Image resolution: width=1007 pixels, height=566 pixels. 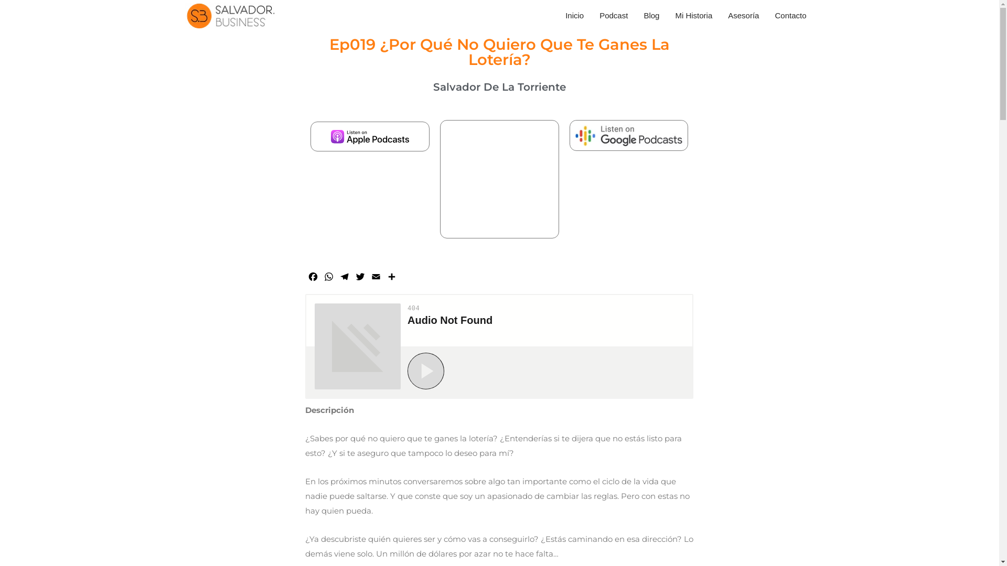 I want to click on Inicio, so click(x=575, y=16).